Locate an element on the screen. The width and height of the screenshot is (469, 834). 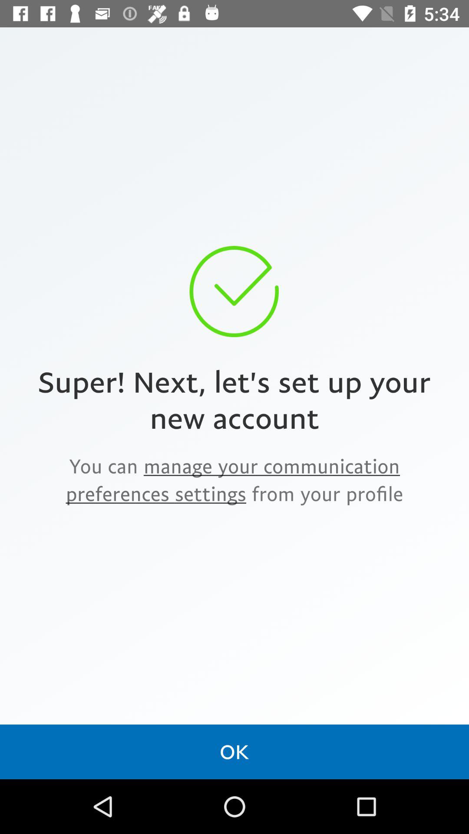
jump until you can manage item is located at coordinates (234, 480).